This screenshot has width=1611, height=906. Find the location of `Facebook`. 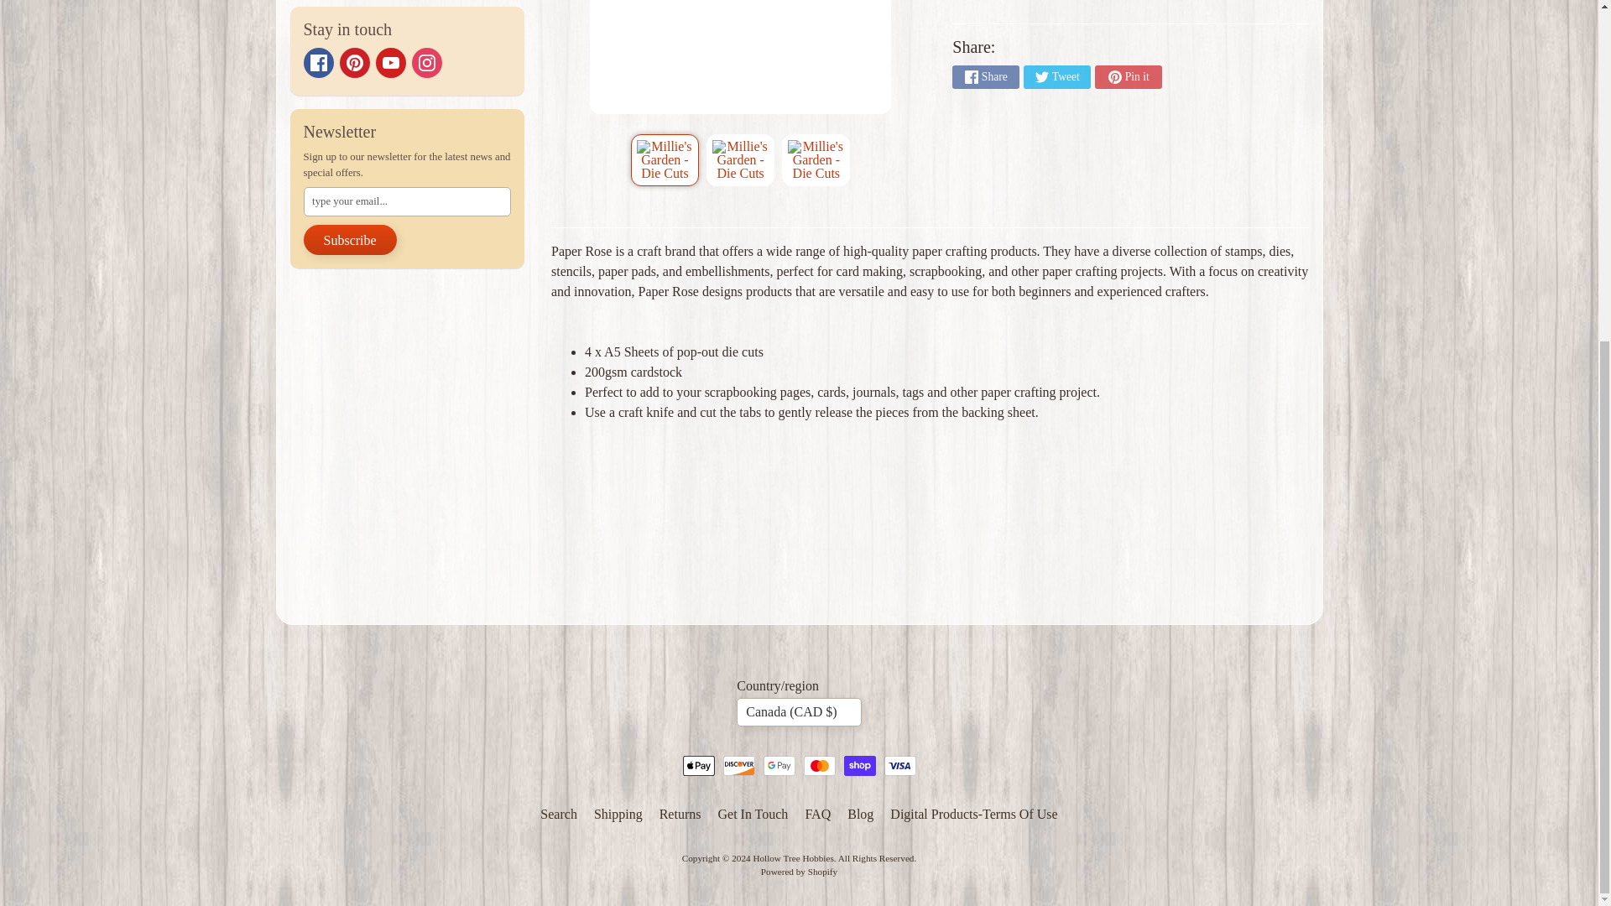

Facebook is located at coordinates (319, 62).